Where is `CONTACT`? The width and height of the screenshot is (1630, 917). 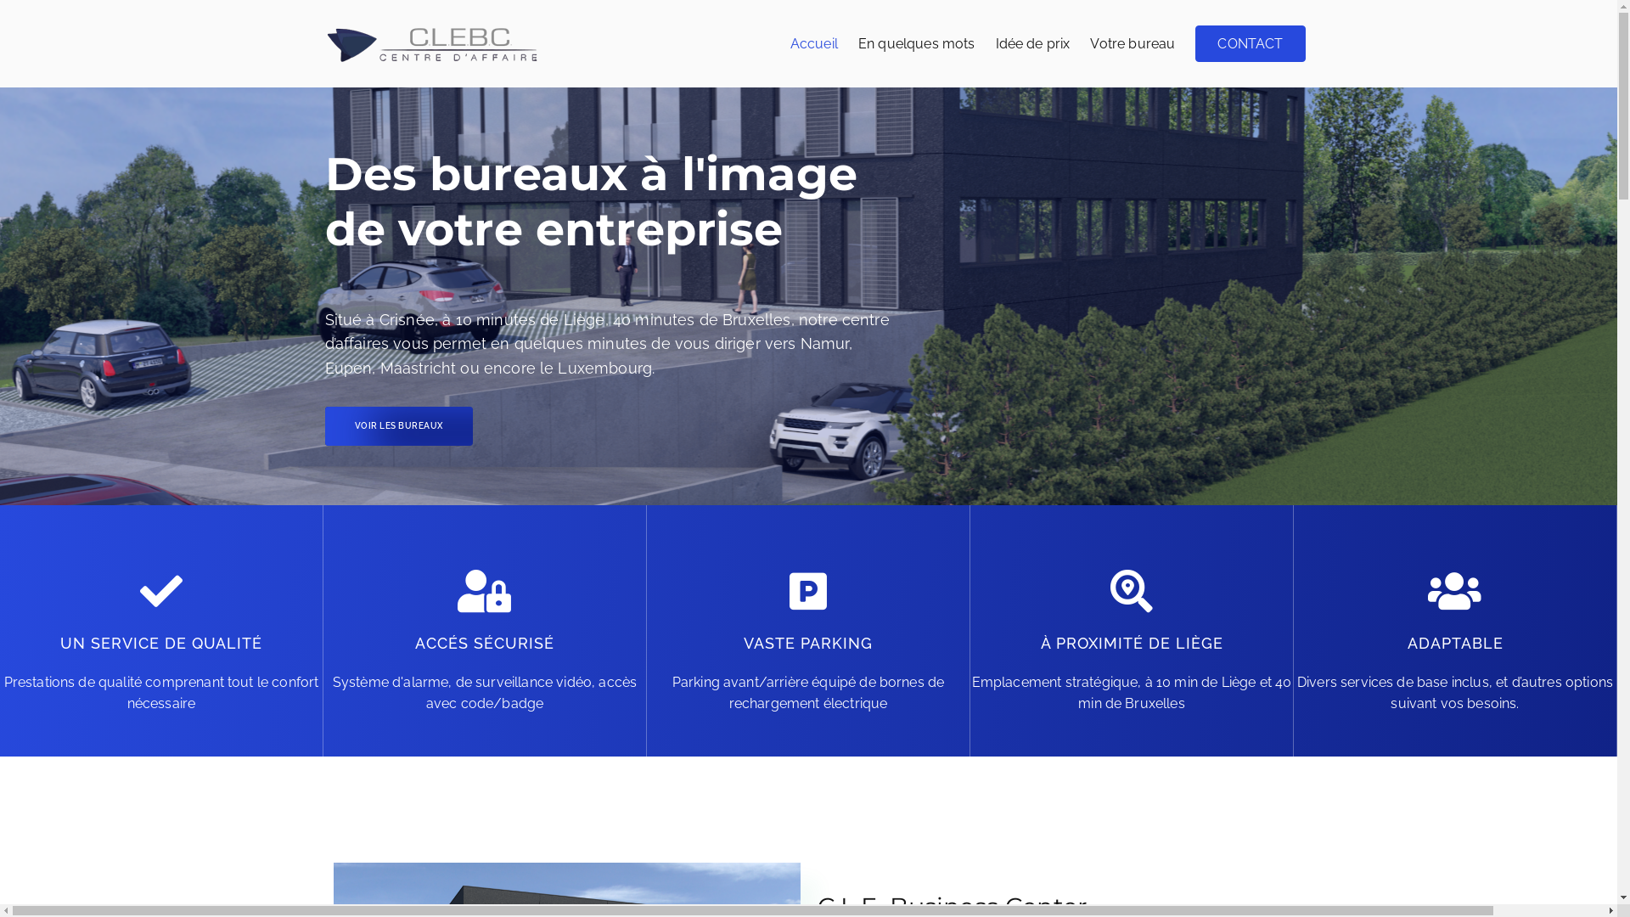
CONTACT is located at coordinates (1250, 44).